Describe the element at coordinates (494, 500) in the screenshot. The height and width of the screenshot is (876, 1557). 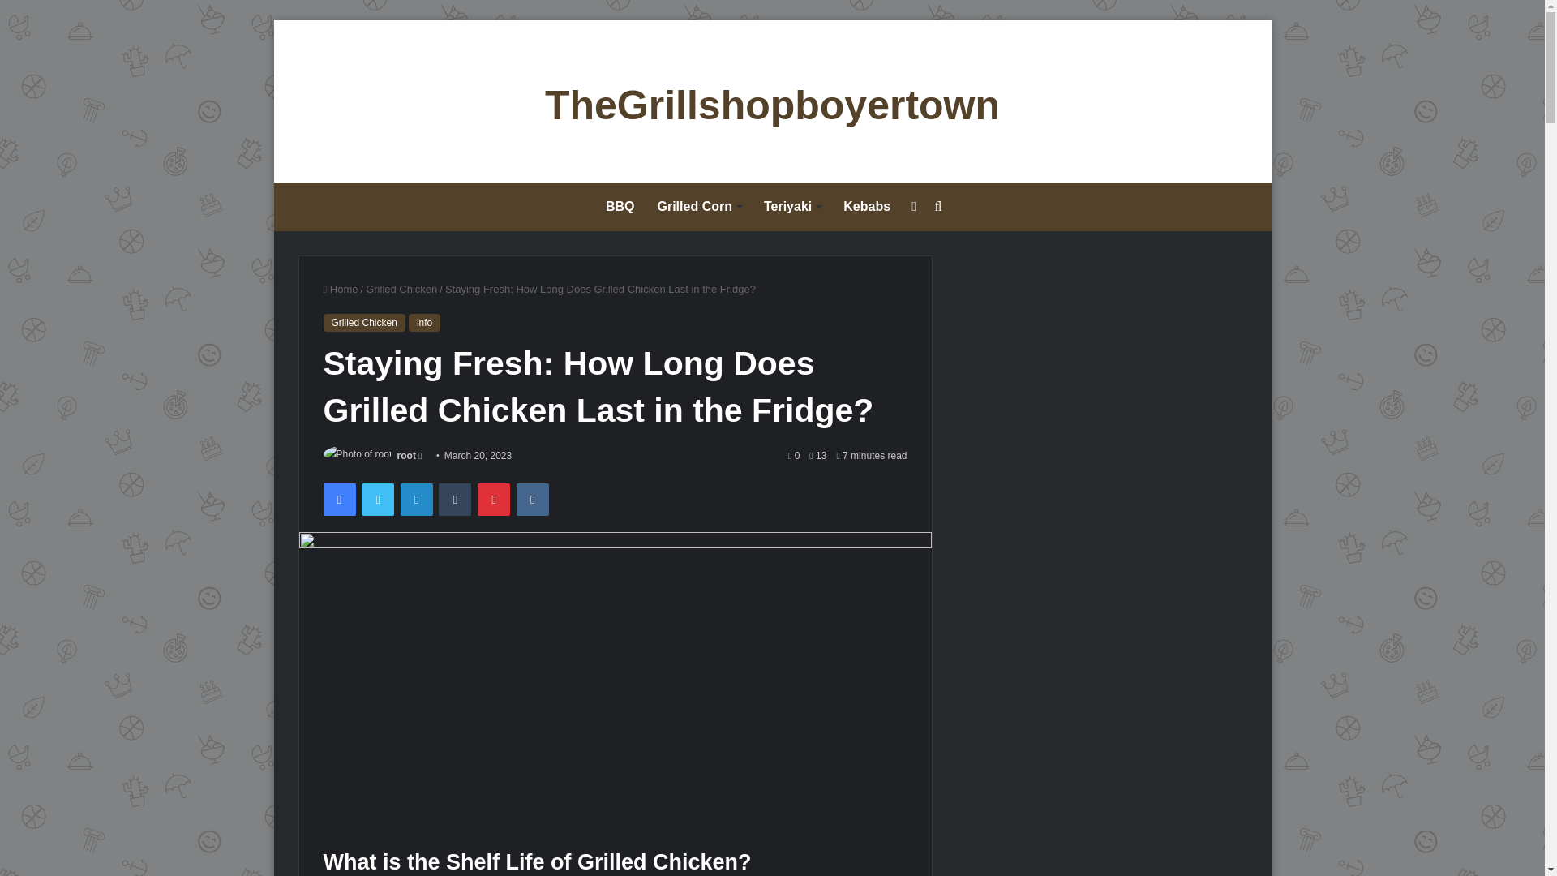
I see `Pinterest` at that location.